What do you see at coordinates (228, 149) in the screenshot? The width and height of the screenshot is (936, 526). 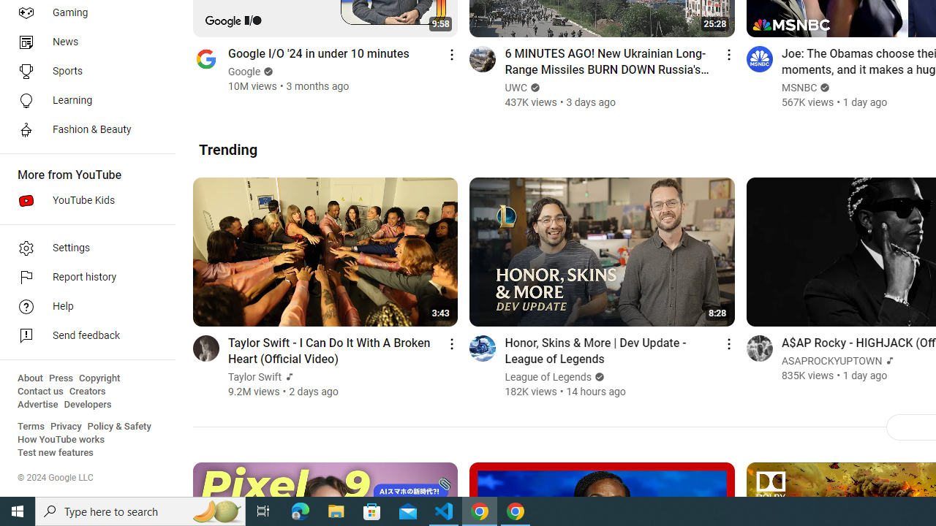 I see `Trending` at bounding box center [228, 149].